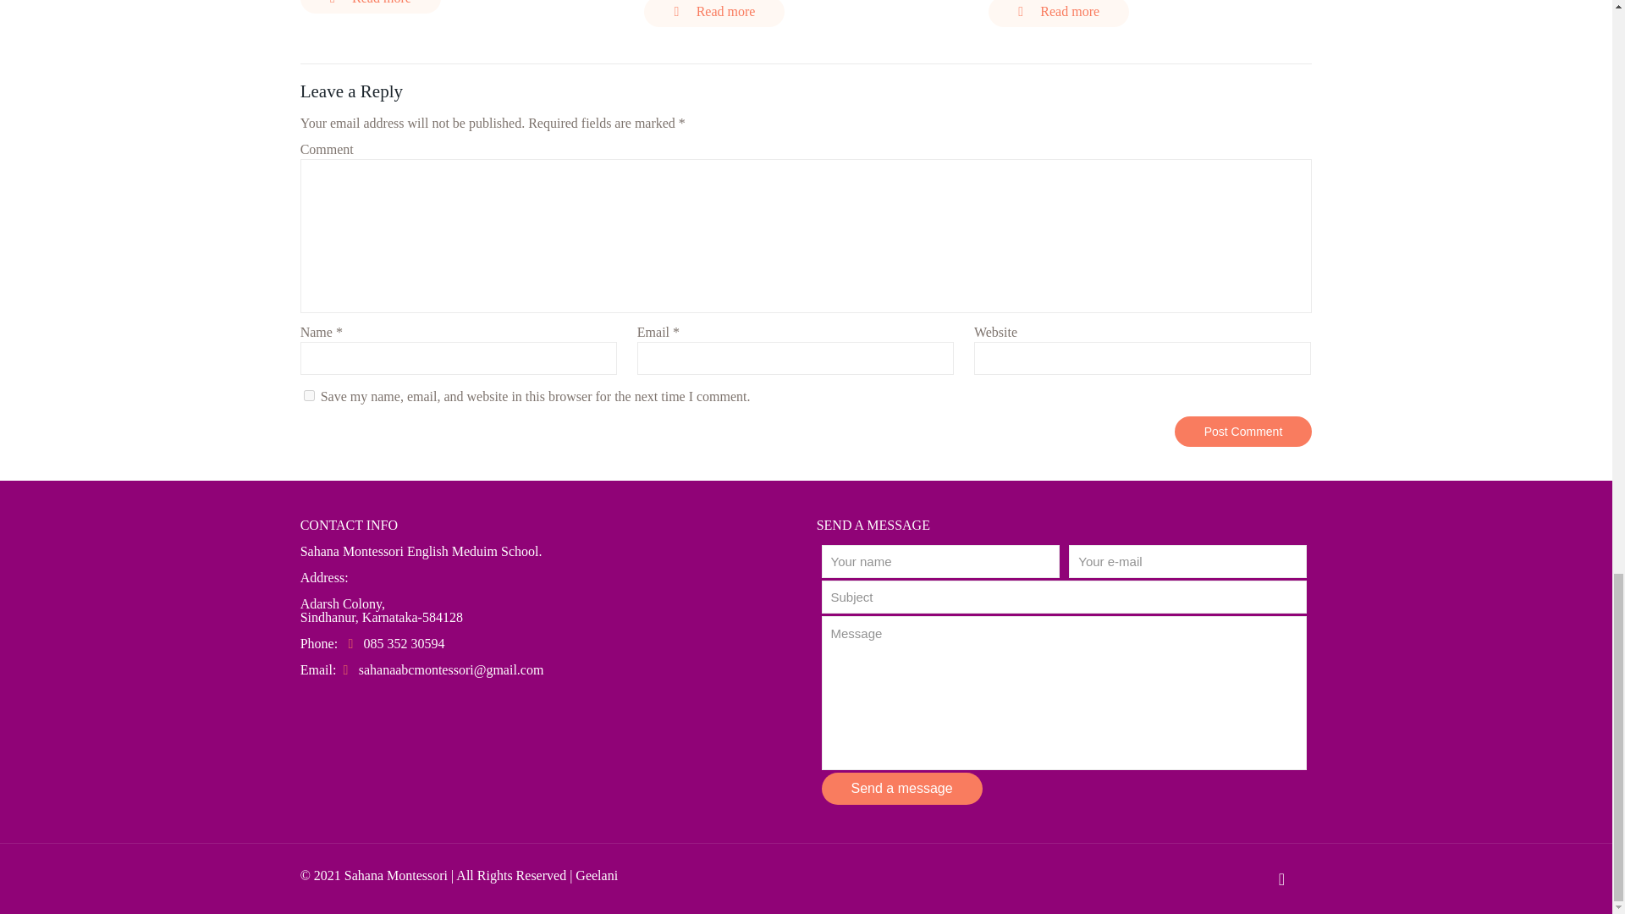 This screenshot has width=1625, height=914. I want to click on 085 352 30594, so click(405, 643).